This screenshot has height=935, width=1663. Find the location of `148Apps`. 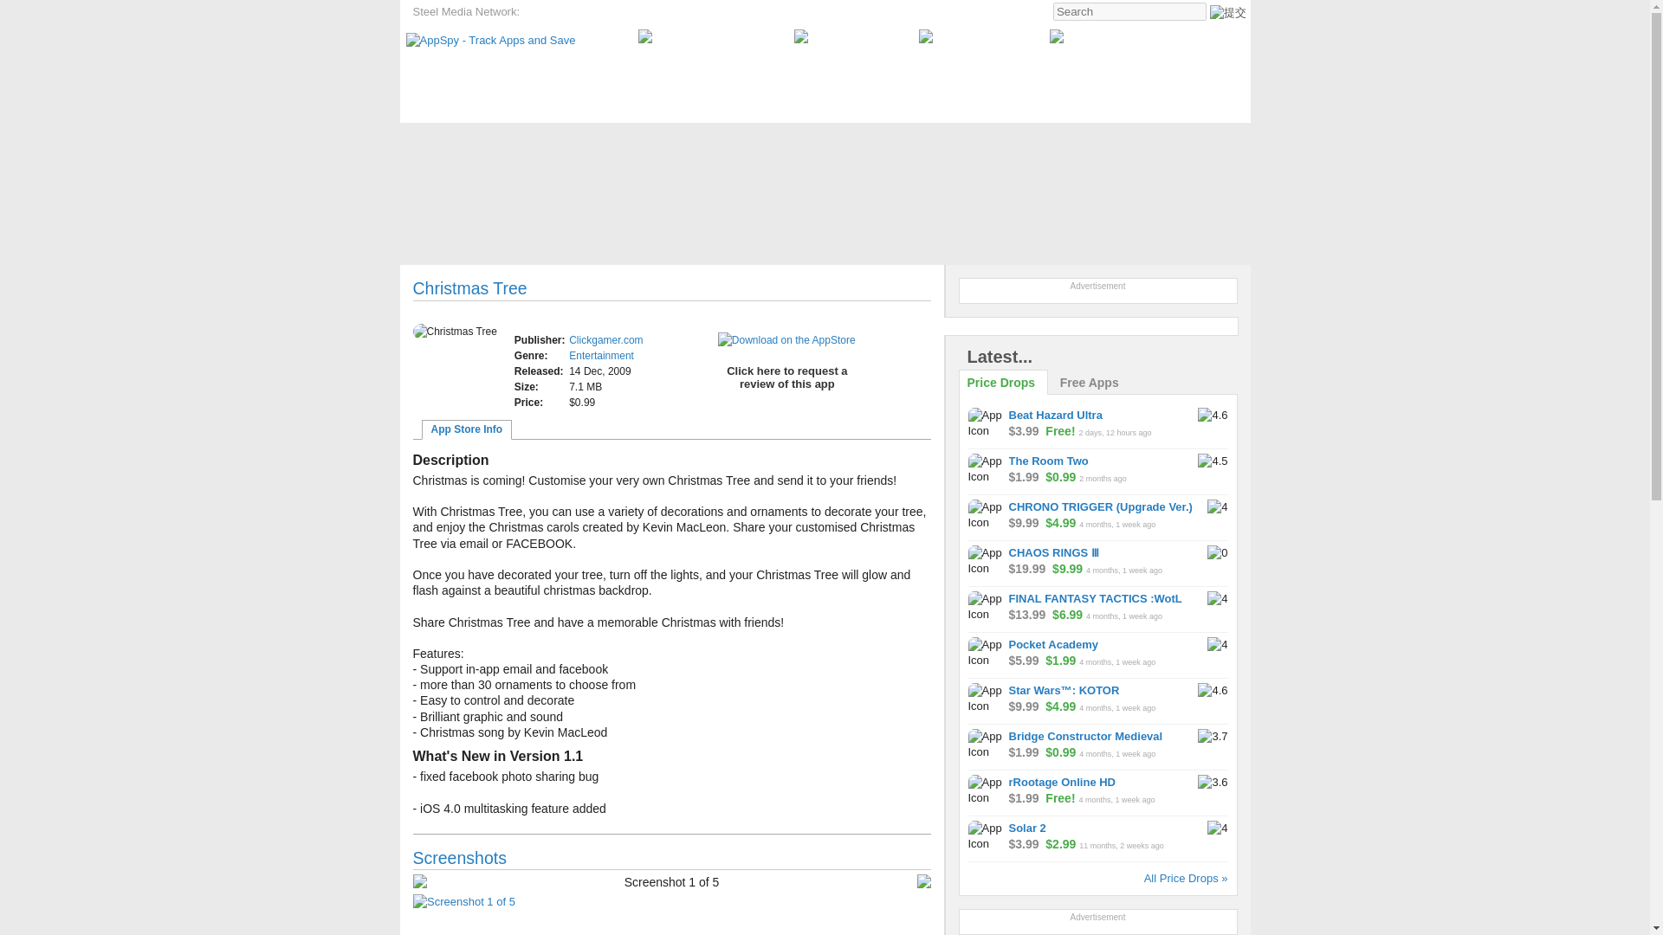

148Apps is located at coordinates (622, 12).